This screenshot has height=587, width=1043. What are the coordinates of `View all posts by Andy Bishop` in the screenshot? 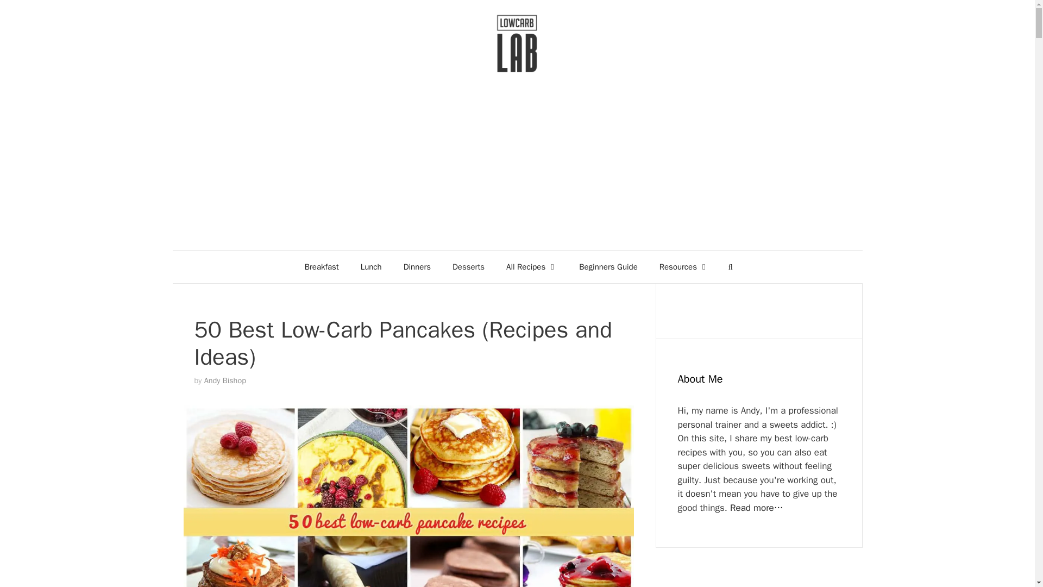 It's located at (225, 380).